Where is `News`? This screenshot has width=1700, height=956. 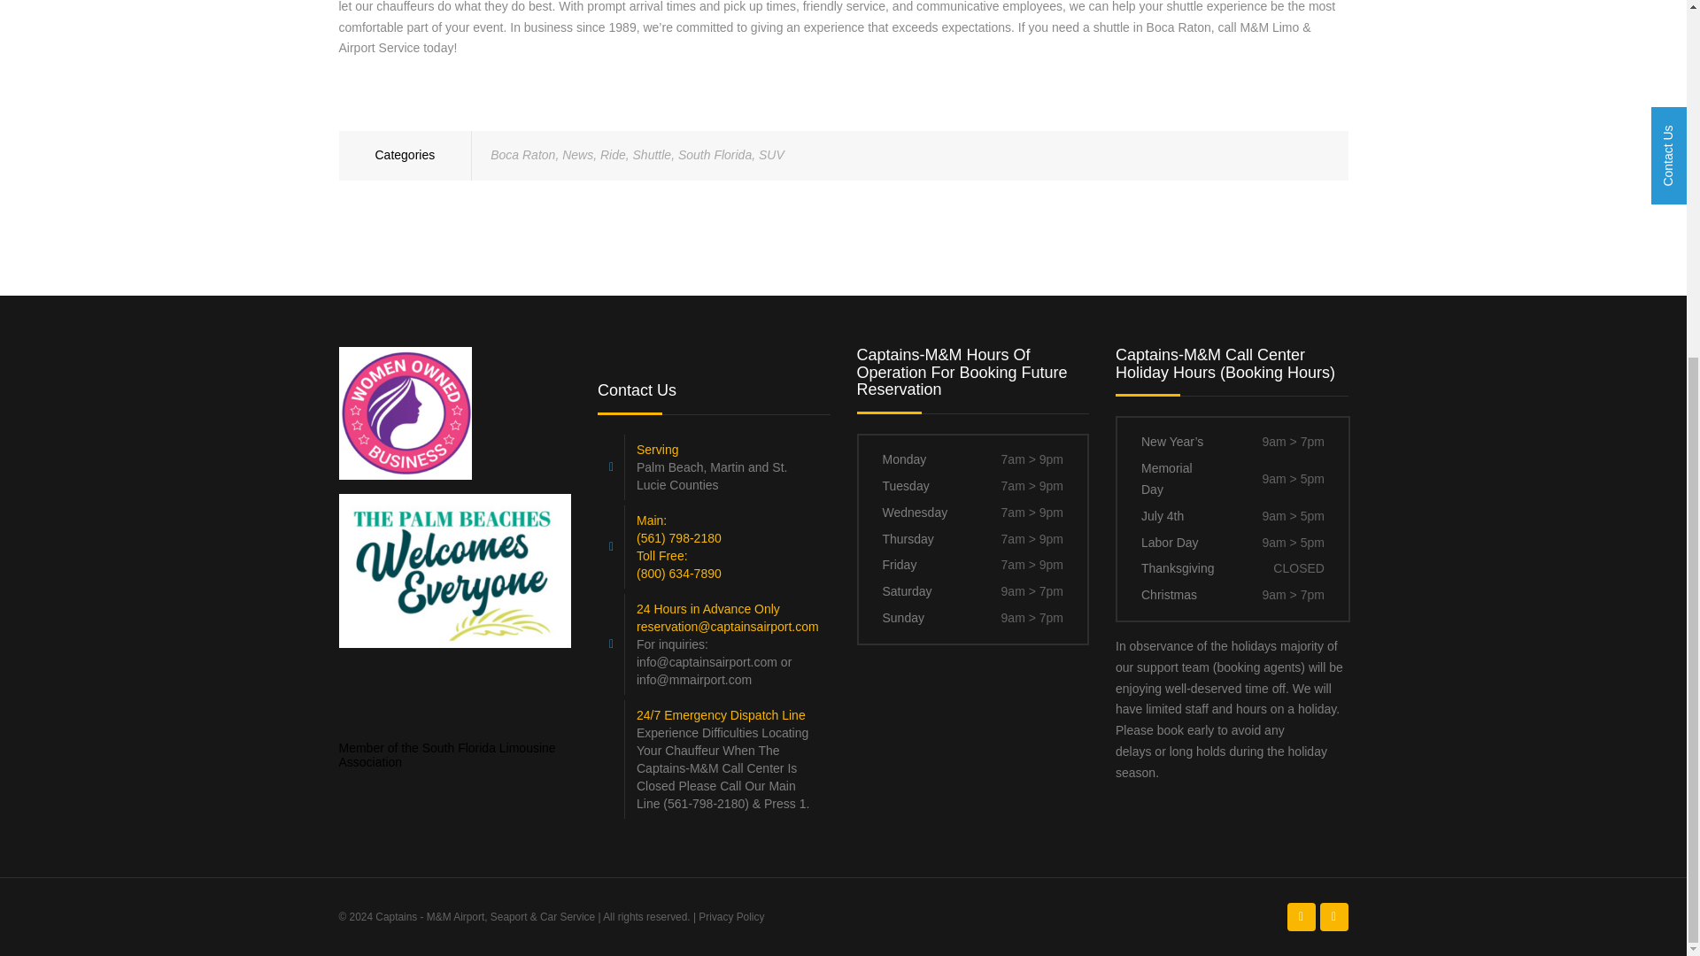 News is located at coordinates (577, 154).